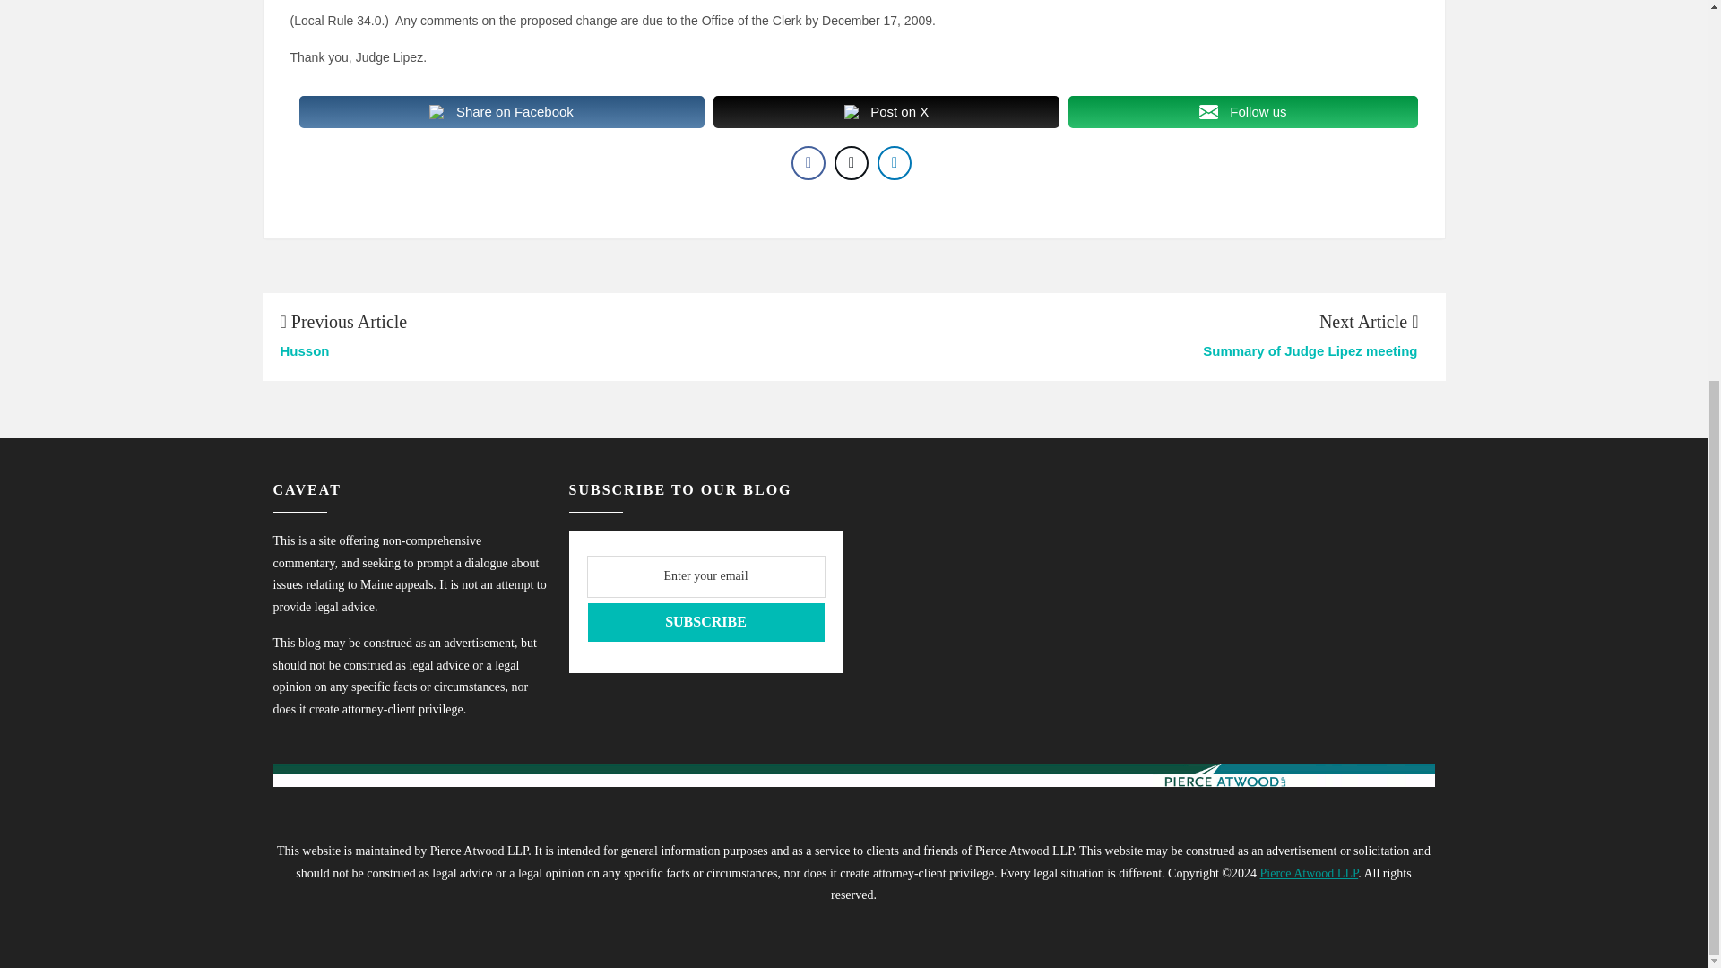 The width and height of the screenshot is (1721, 968). What do you see at coordinates (502, 111) in the screenshot?
I see `Share on Facebook` at bounding box center [502, 111].